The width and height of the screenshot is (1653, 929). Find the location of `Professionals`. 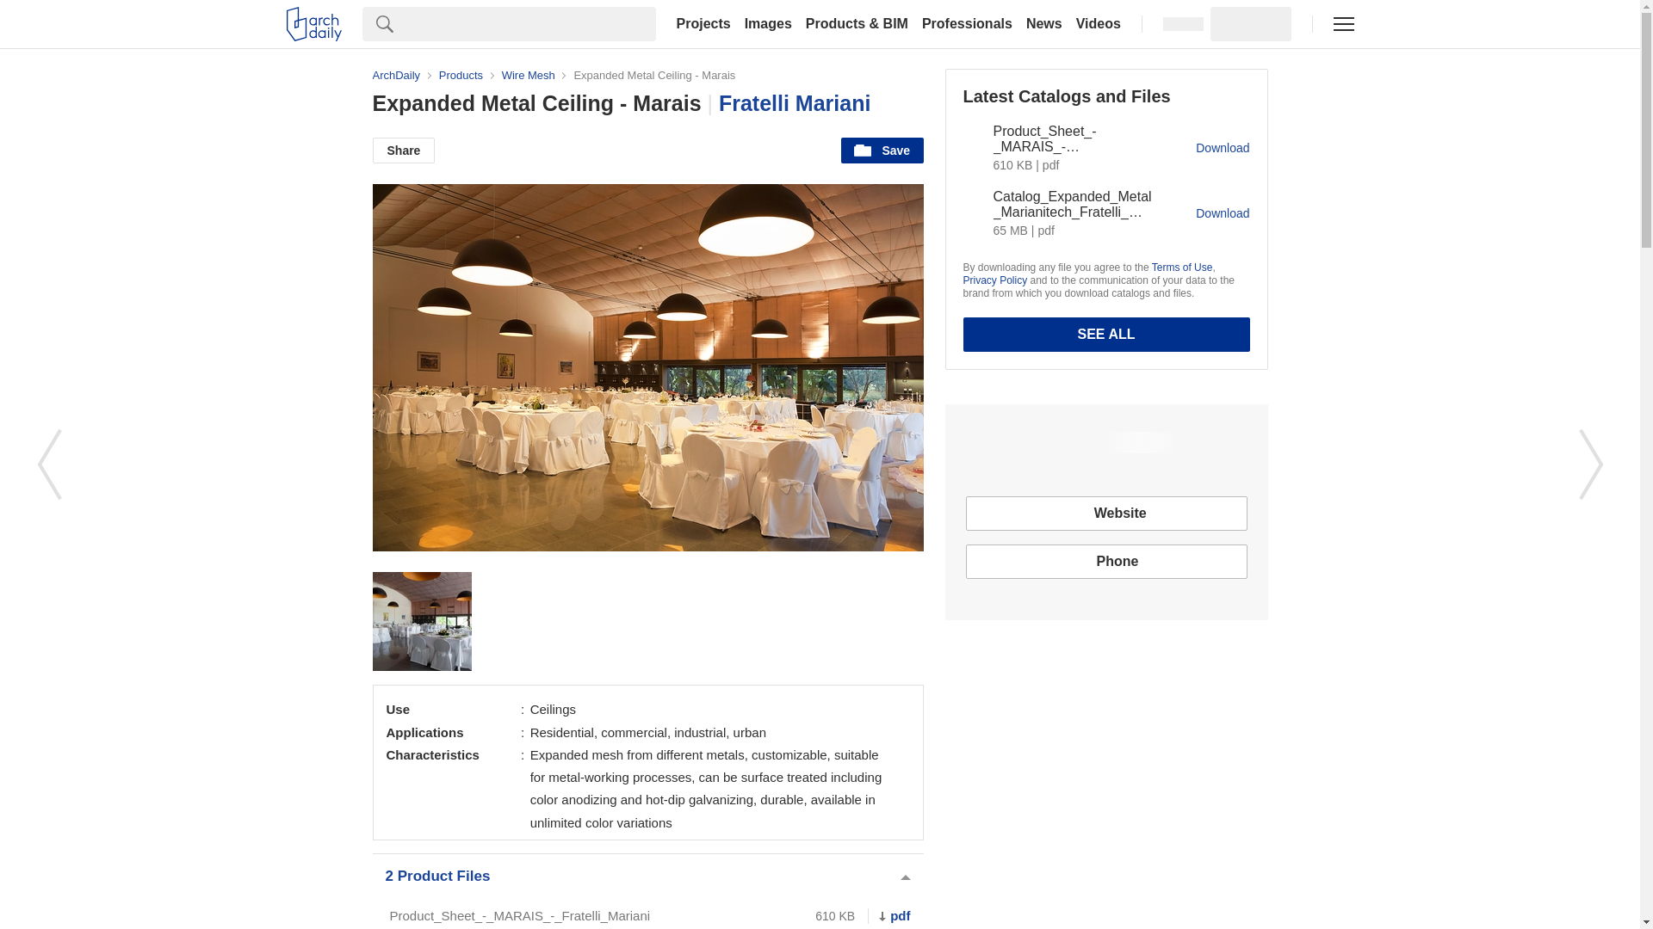

Professionals is located at coordinates (968, 24).